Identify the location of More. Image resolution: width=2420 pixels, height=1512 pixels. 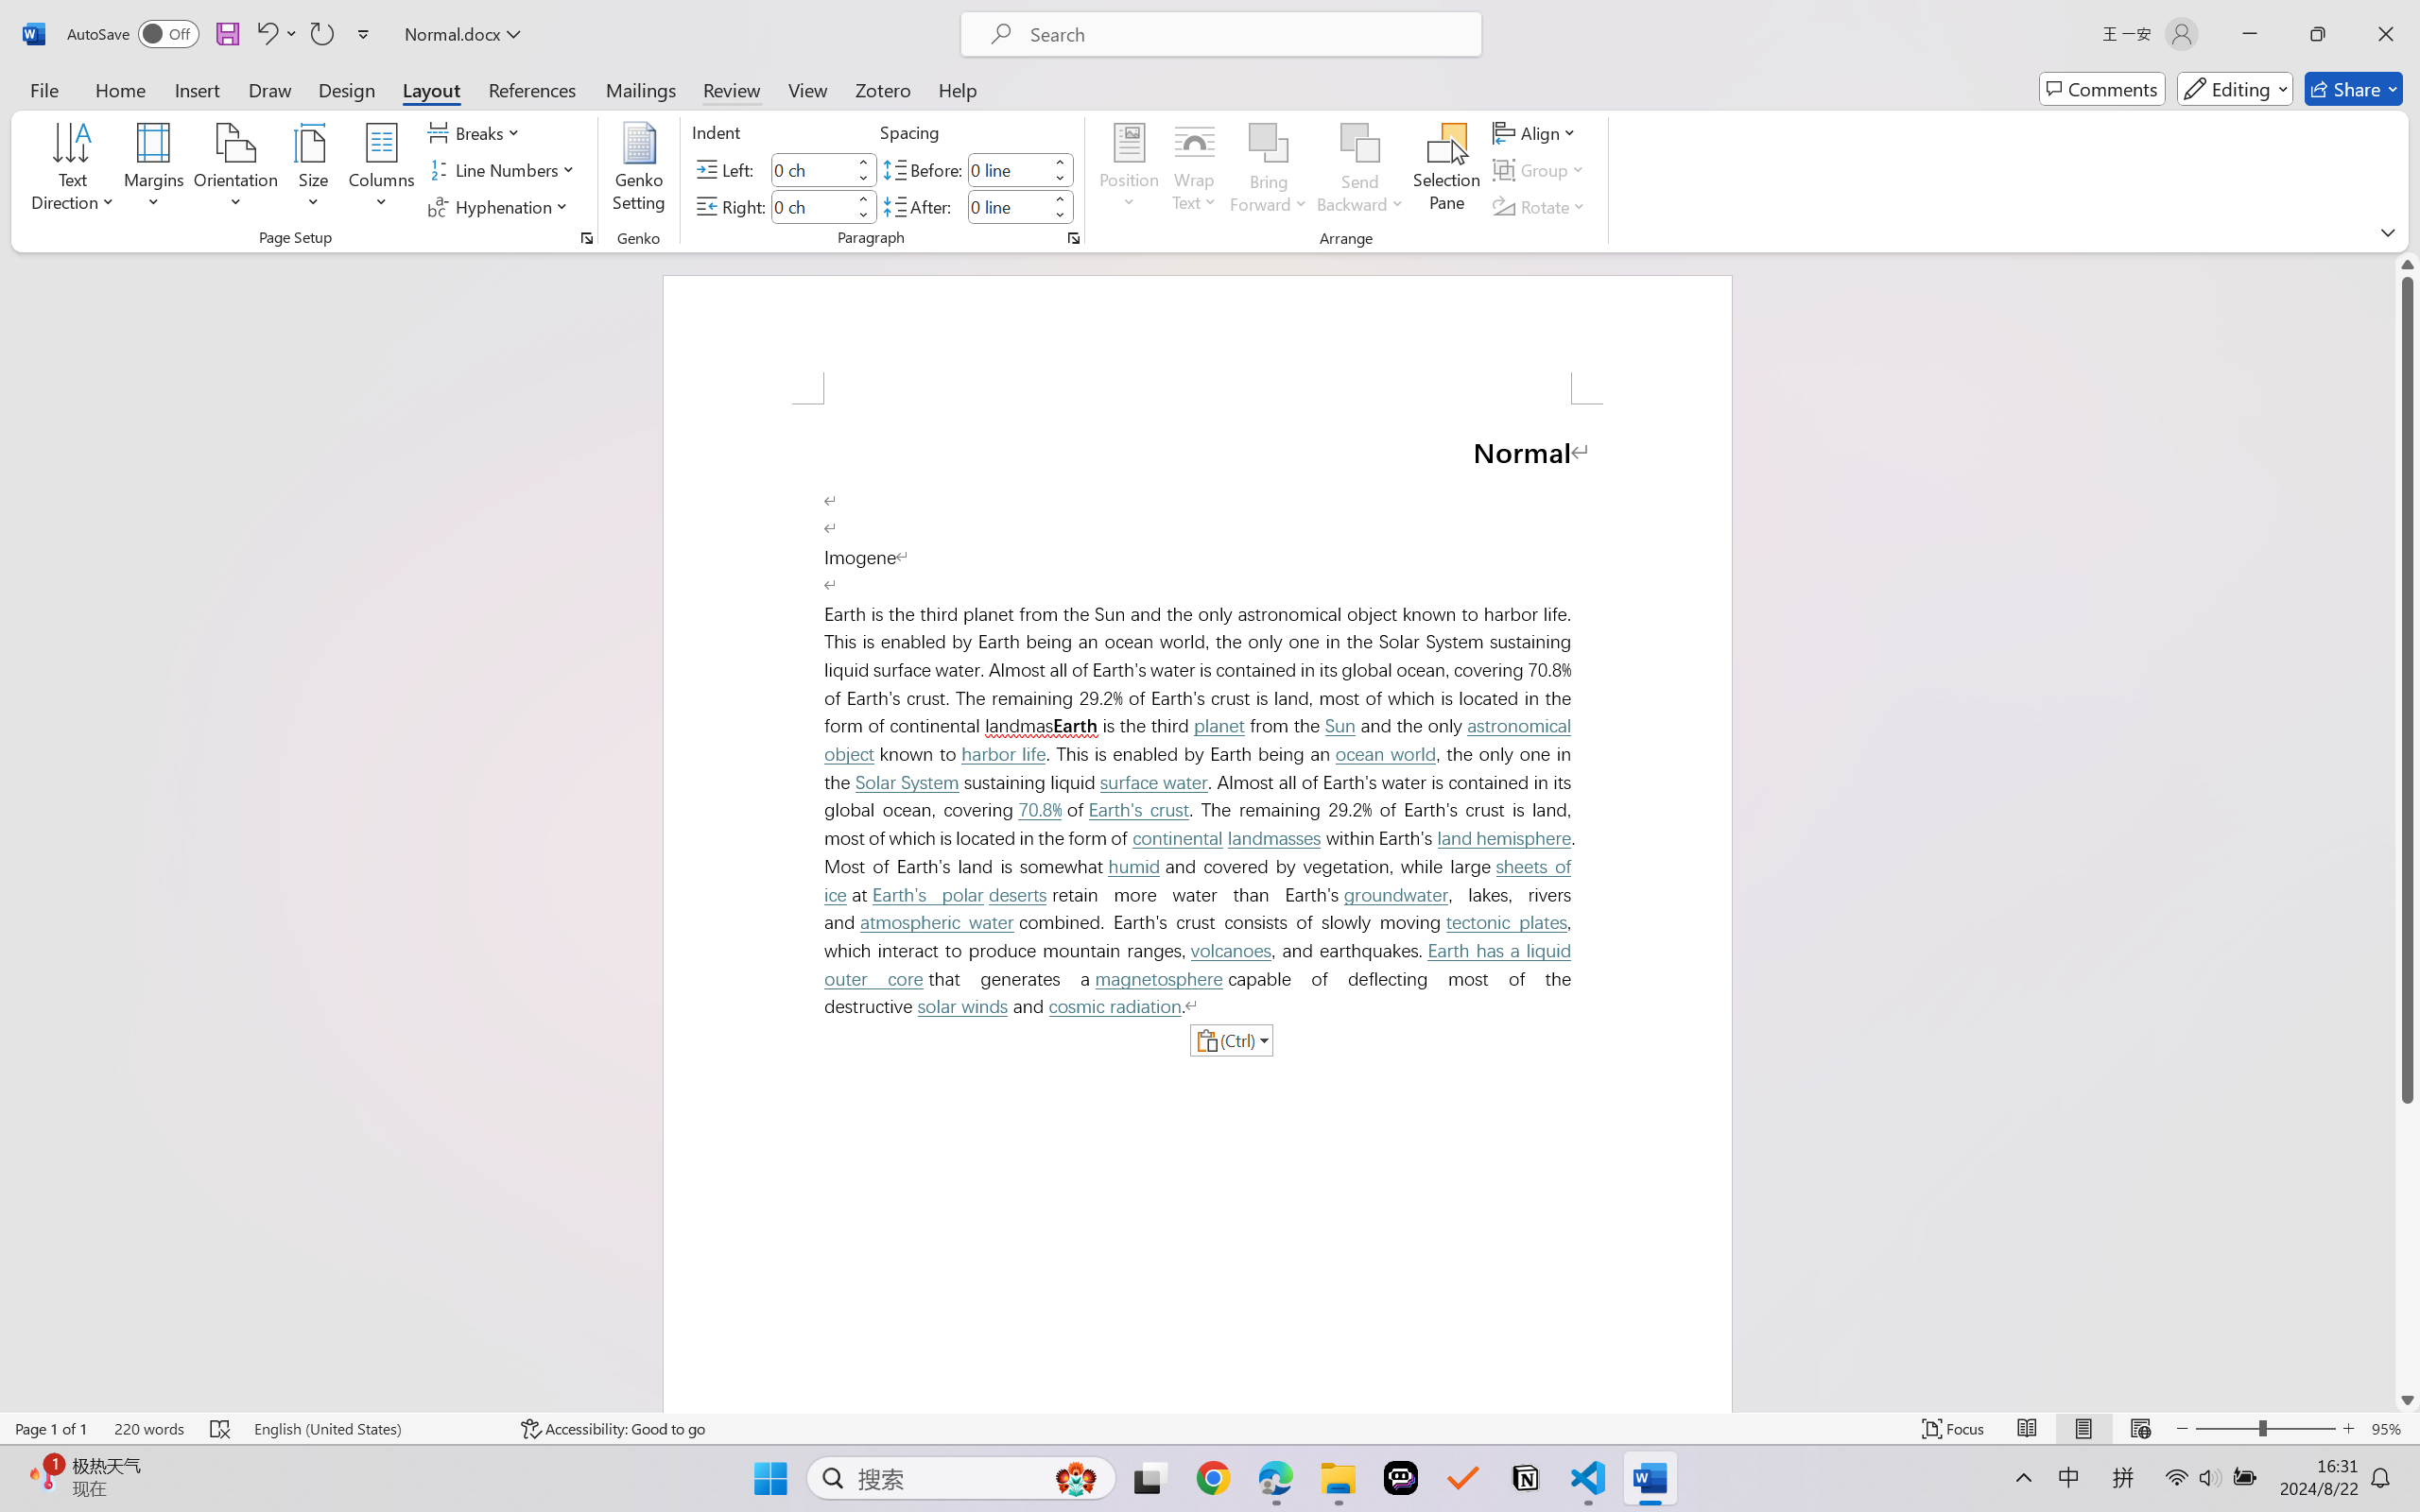
(1060, 198).